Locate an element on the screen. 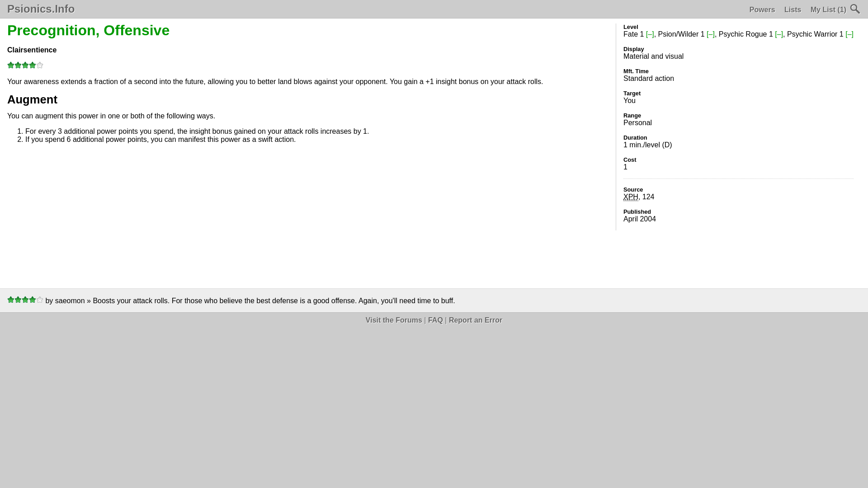  Precognition, Offensive is located at coordinates (88, 30).